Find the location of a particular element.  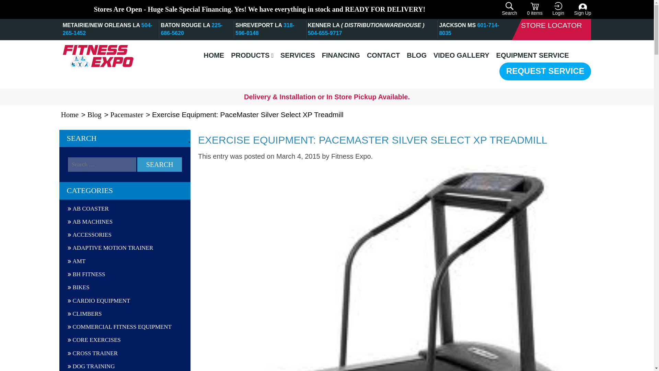

601-714-8035 is located at coordinates (469, 29).